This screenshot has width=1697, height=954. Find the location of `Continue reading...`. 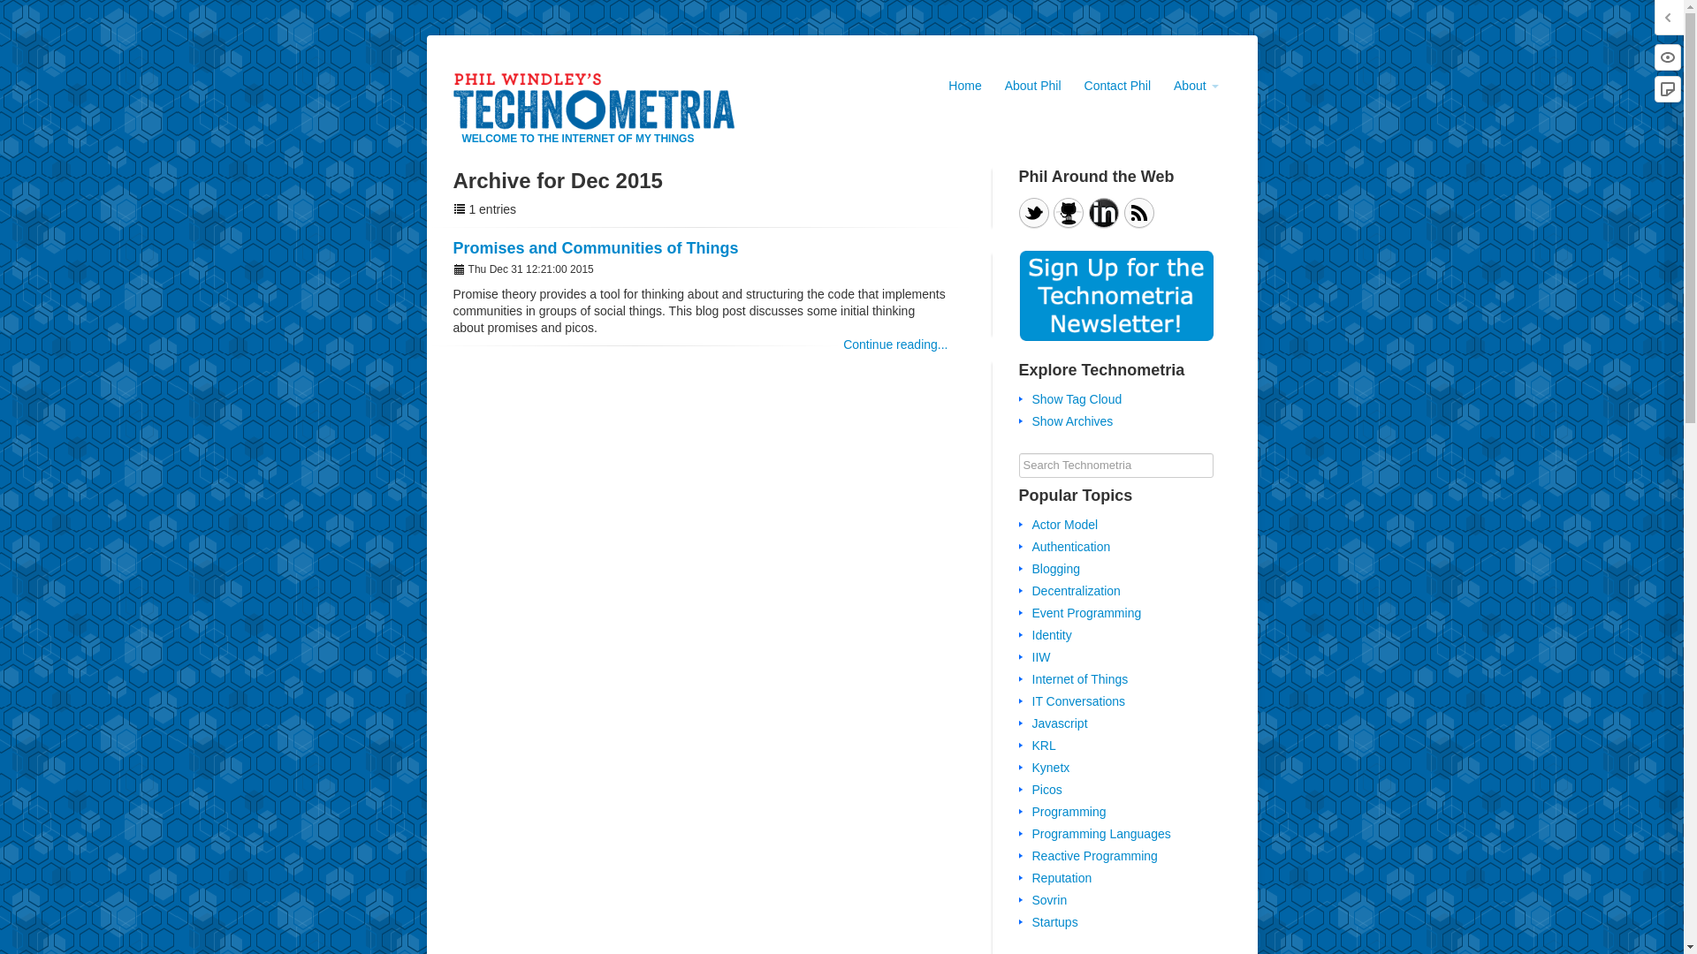

Continue reading... is located at coordinates (894, 344).